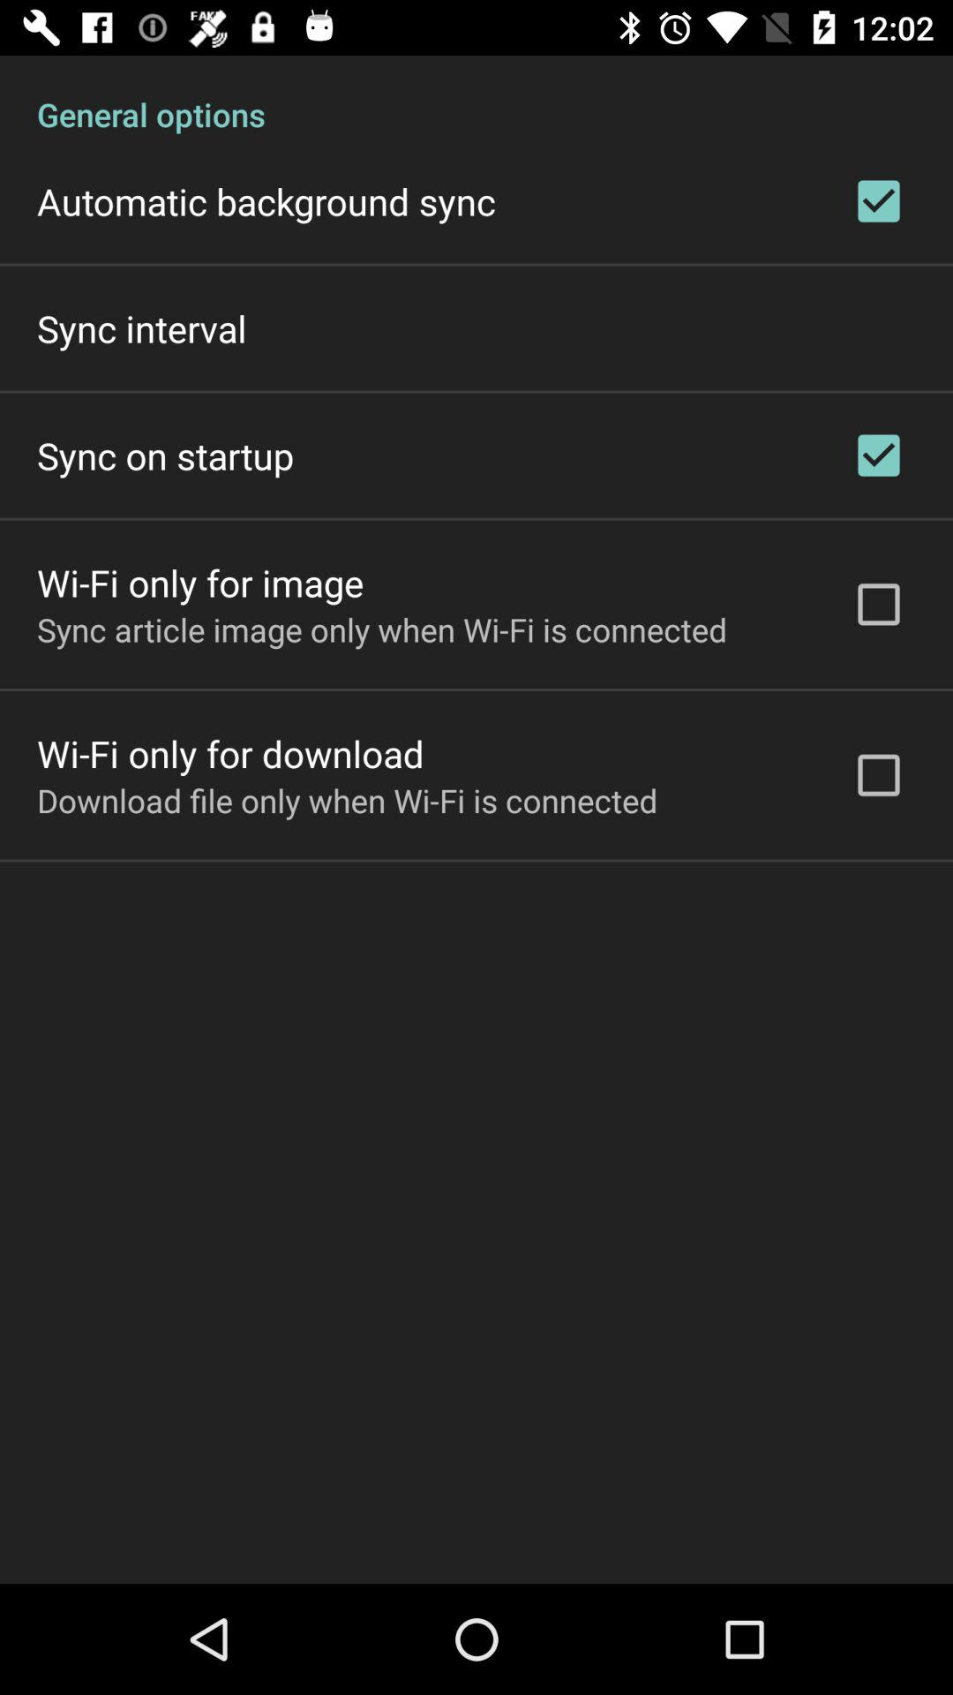 Image resolution: width=953 pixels, height=1695 pixels. I want to click on jump until sync on startup item, so click(166, 456).